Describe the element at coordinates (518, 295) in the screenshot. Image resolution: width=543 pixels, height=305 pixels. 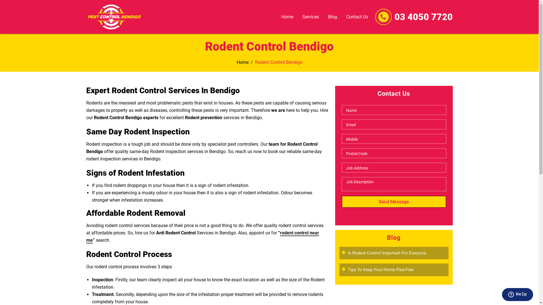
I see `Opens a widget where you can chat to one of our agents` at that location.